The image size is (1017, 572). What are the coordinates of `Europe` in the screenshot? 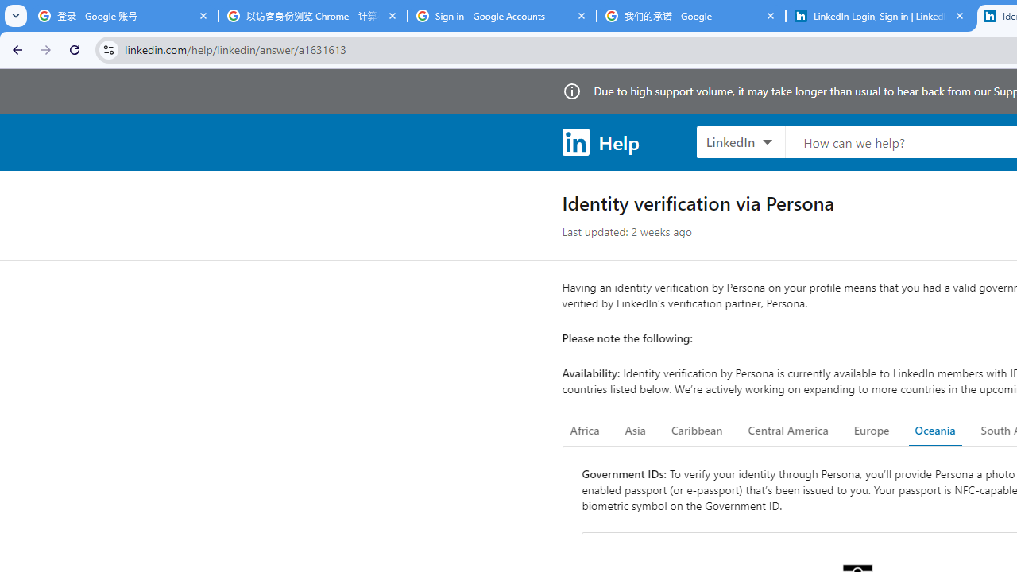 It's located at (871, 431).